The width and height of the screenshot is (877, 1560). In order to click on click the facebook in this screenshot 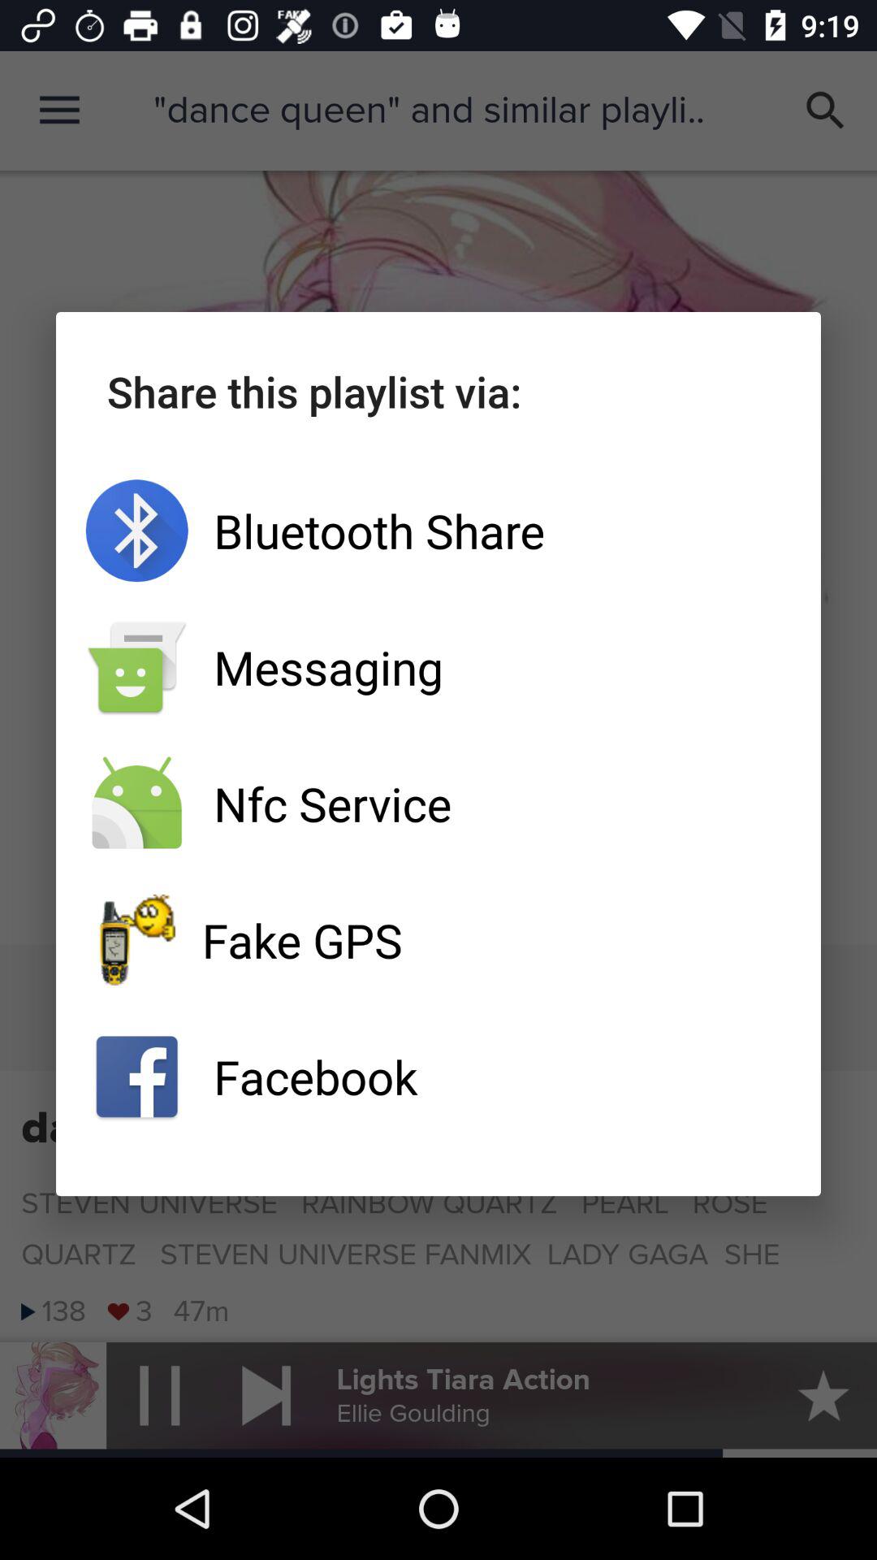, I will do `click(438, 1077)`.